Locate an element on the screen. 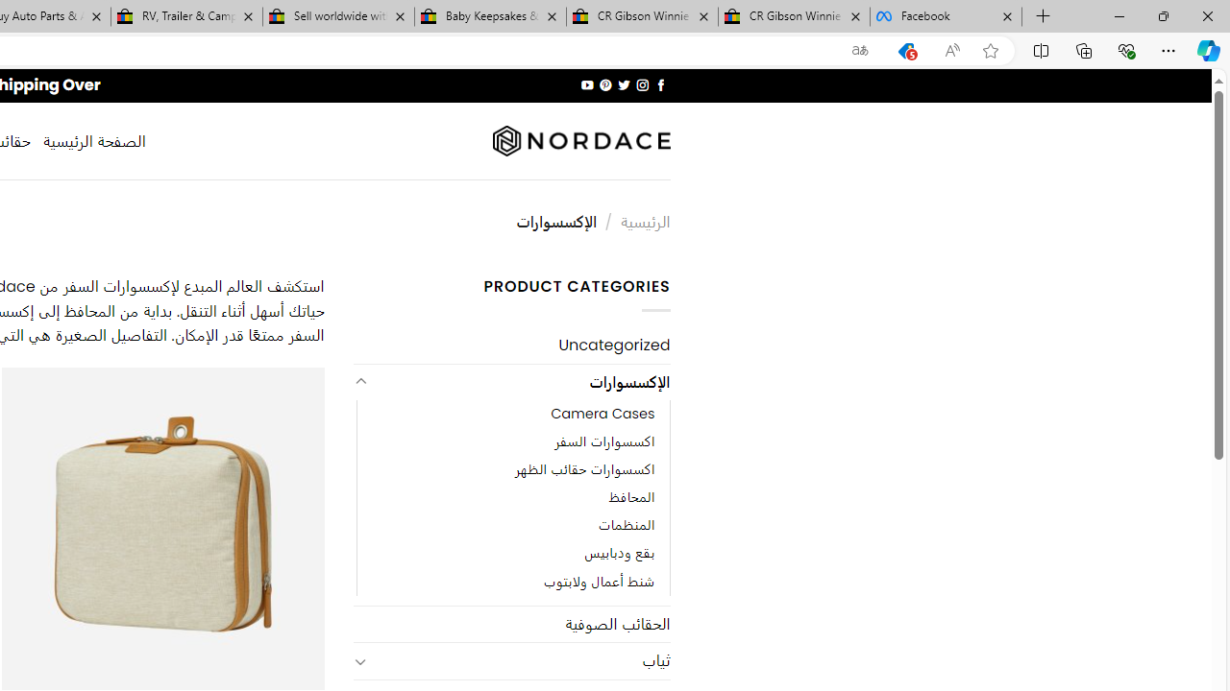  Add this page to favorites (Ctrl+D) is located at coordinates (990, 51).